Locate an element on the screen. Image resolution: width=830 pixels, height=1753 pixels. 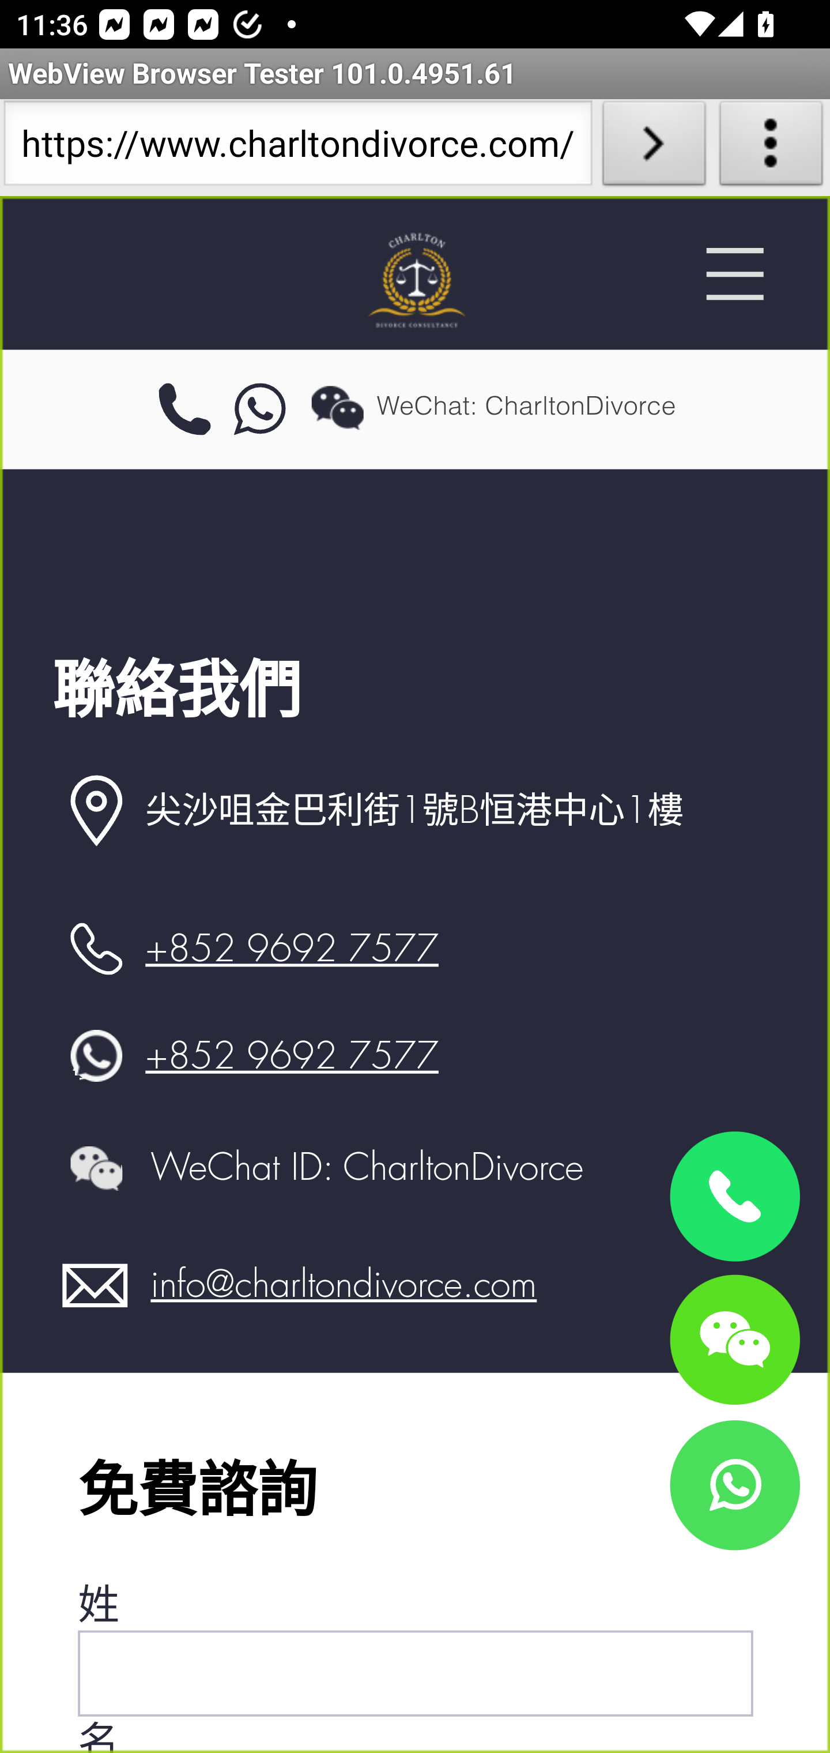
Phone is located at coordinates (734, 1197).